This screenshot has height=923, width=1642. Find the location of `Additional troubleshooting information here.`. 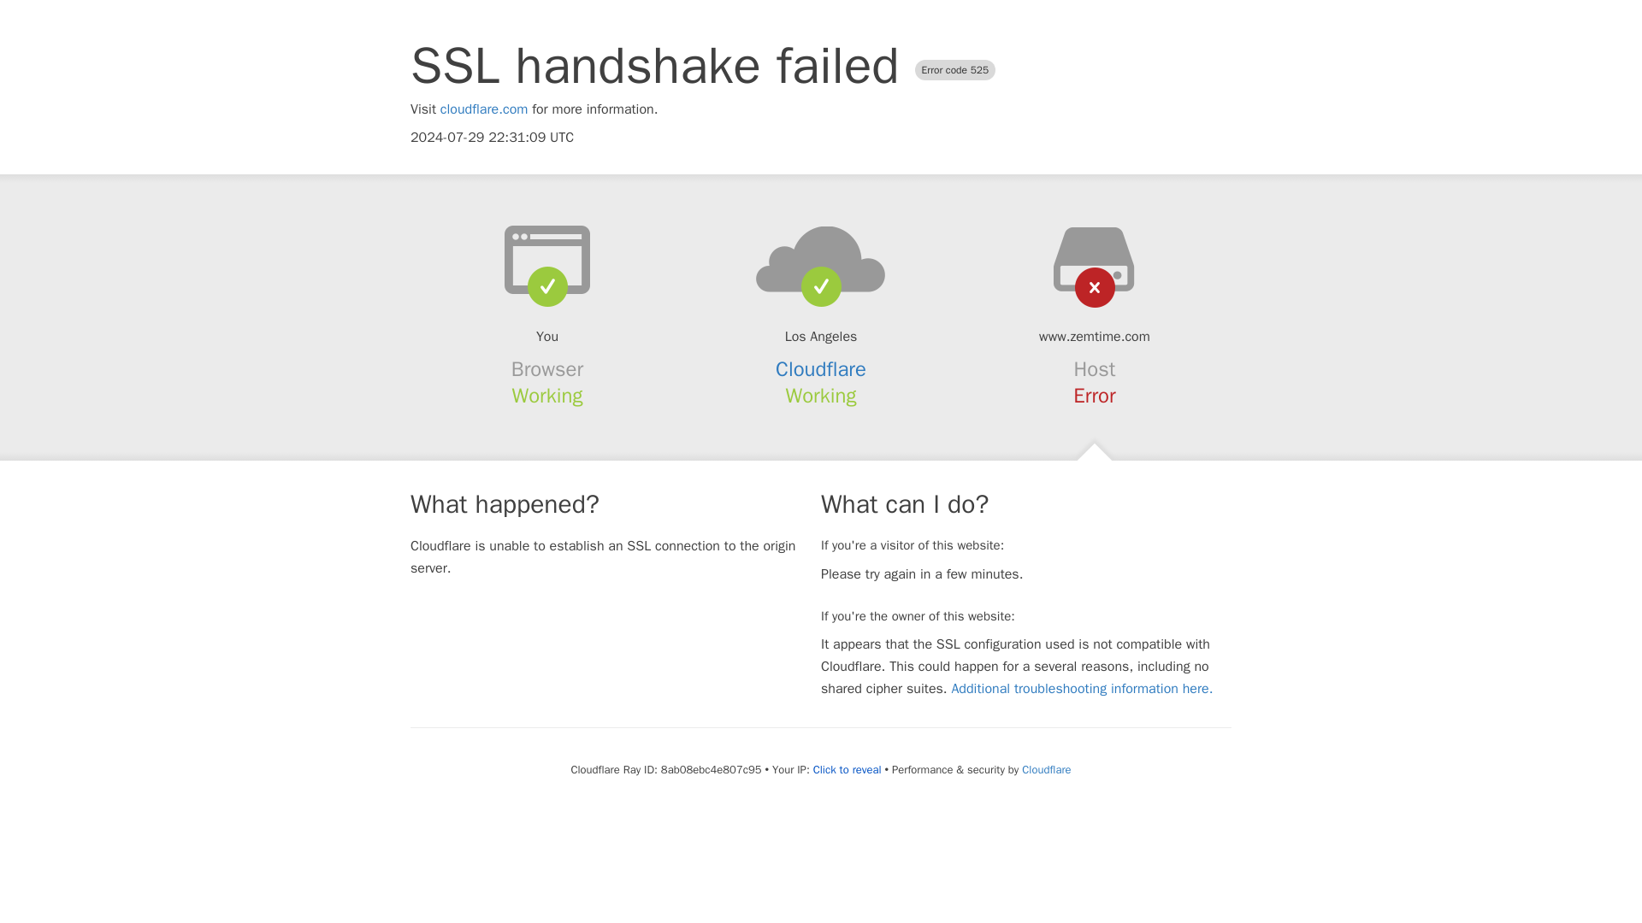

Additional troubleshooting information here. is located at coordinates (1081, 689).